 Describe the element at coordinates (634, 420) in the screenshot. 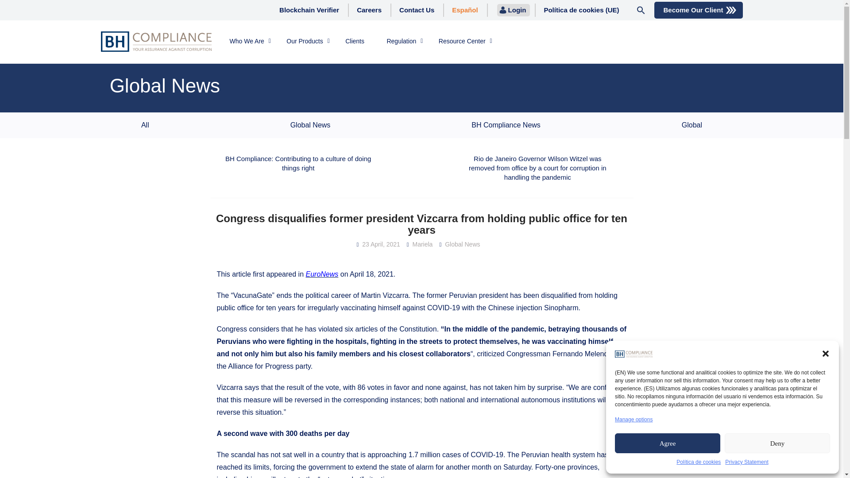

I see `Manage options` at that location.